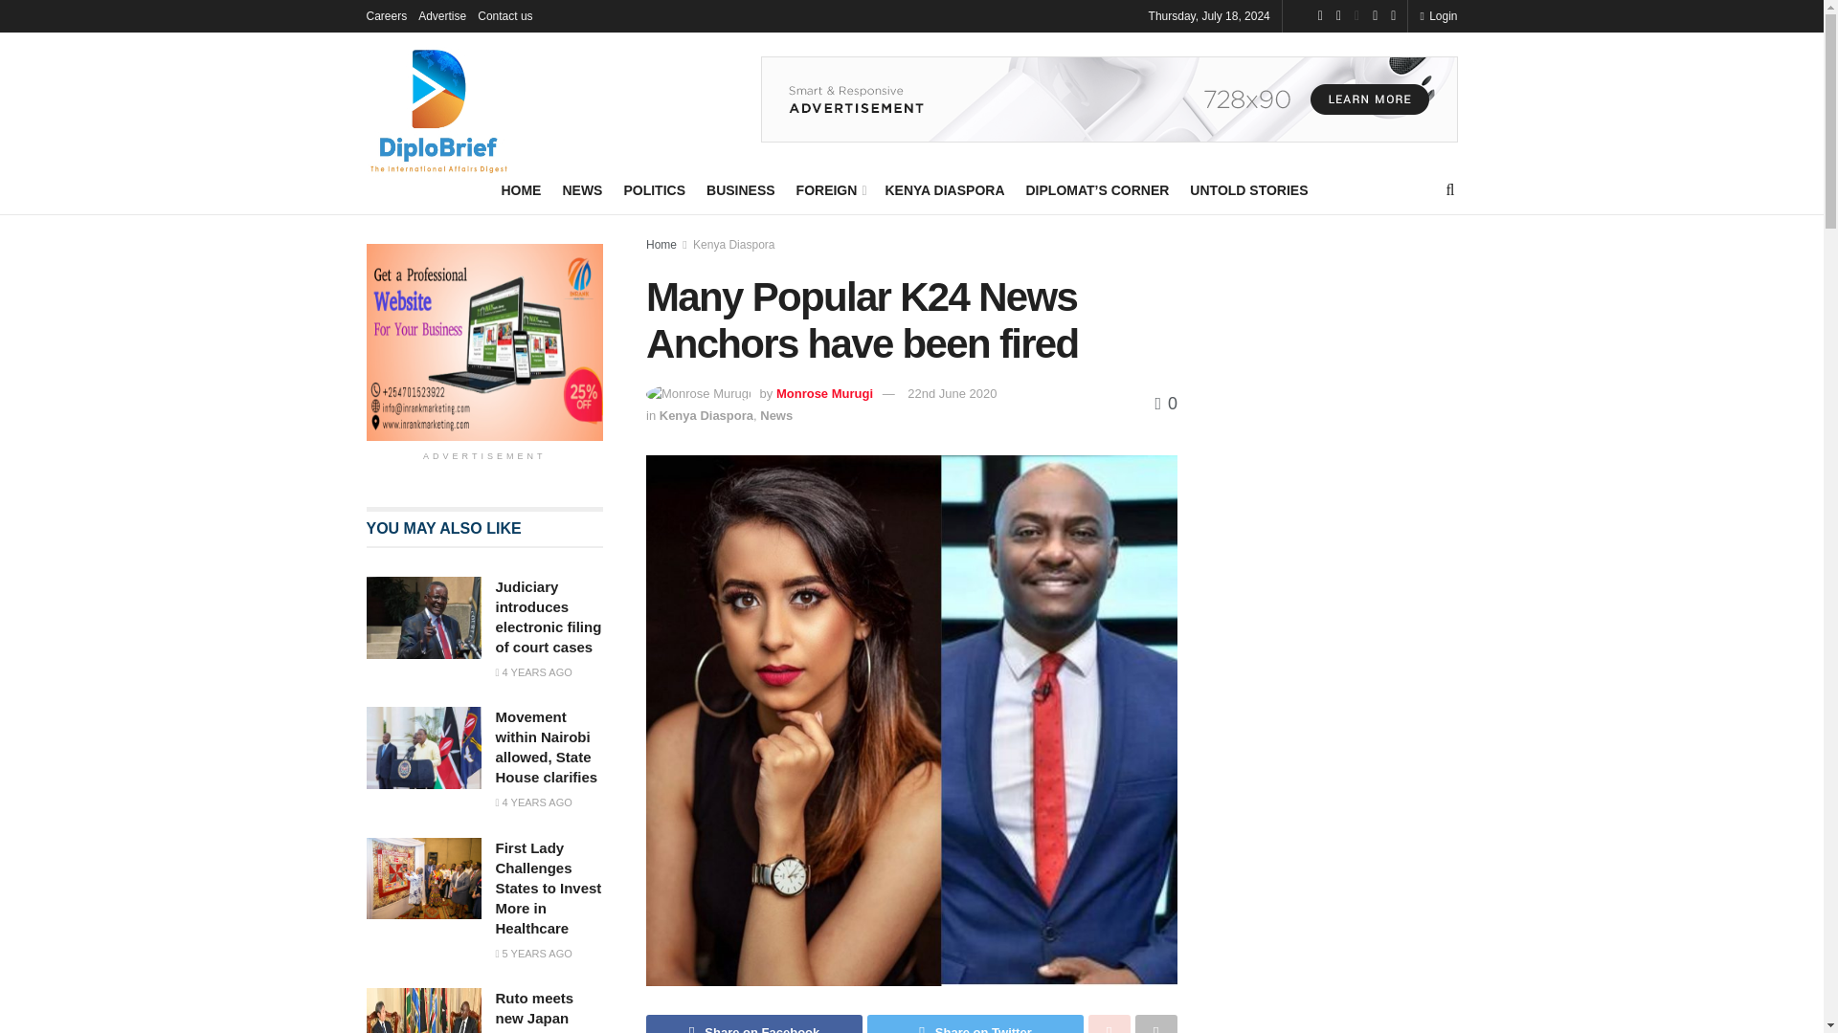 The image size is (1838, 1033). I want to click on NEWS, so click(582, 189).